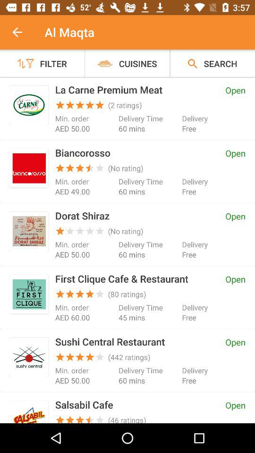 Image resolution: width=255 pixels, height=453 pixels. What do you see at coordinates (29, 357) in the screenshot?
I see `select logo` at bounding box center [29, 357].